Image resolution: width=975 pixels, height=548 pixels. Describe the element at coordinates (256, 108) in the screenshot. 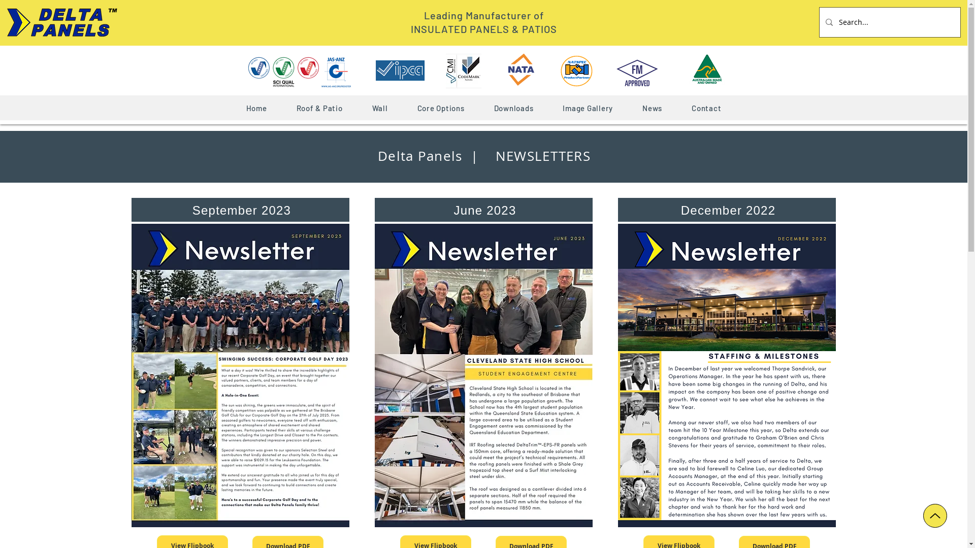

I see `Home` at that location.